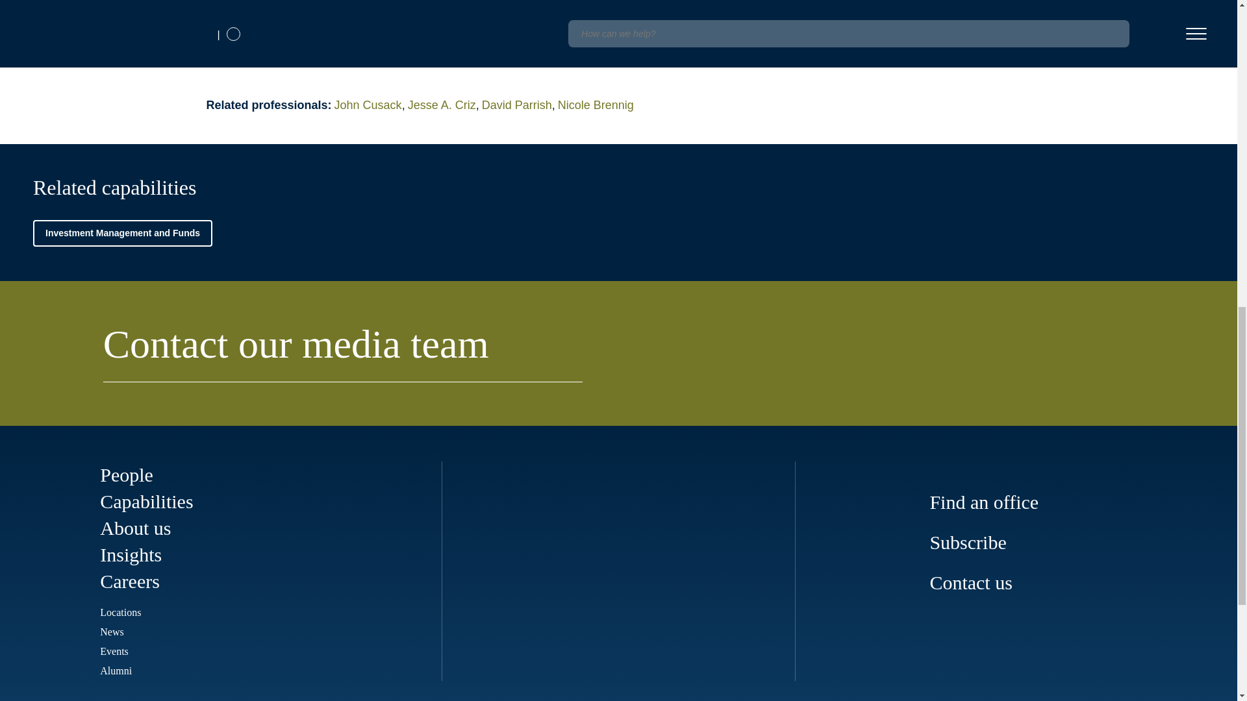 This screenshot has width=1247, height=701. Describe the element at coordinates (596, 105) in the screenshot. I see `Nicole Brennig` at that location.